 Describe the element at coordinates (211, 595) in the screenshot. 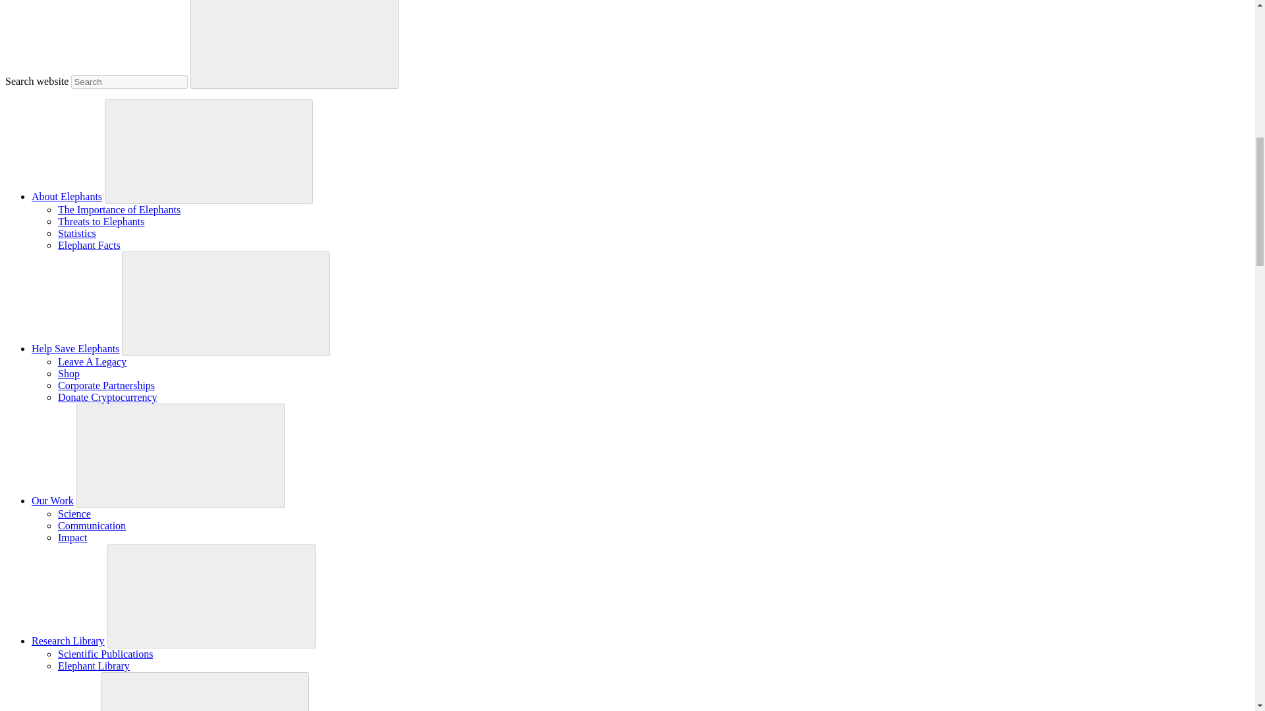

I see `Expand dropdown` at that location.